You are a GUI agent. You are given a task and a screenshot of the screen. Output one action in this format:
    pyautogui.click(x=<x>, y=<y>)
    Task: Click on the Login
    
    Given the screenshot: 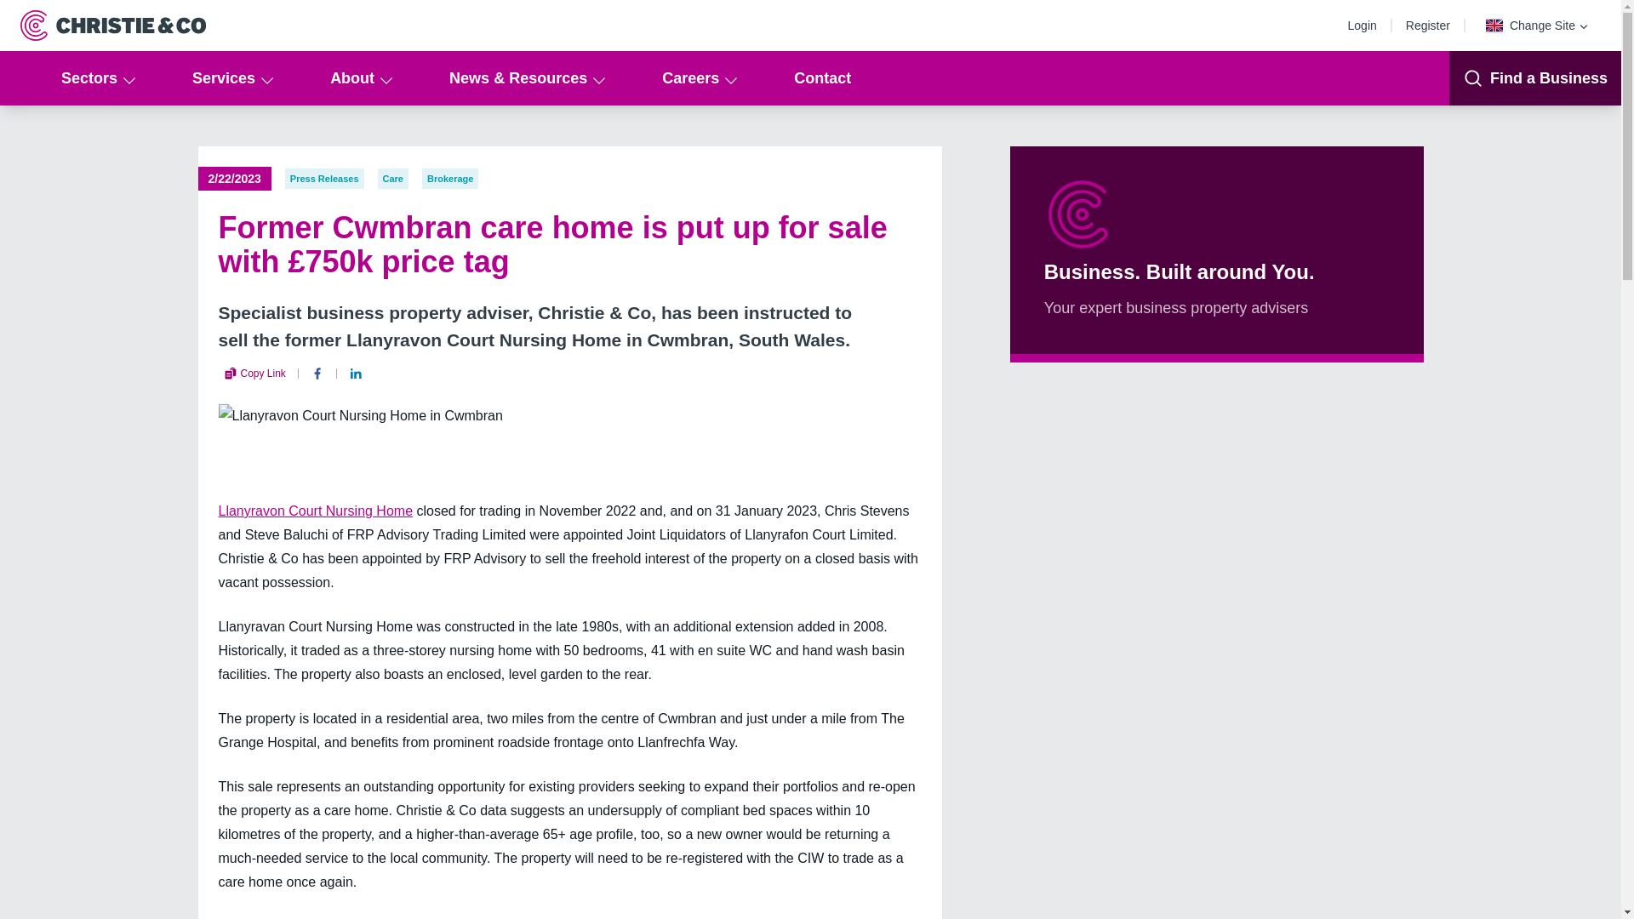 What is the action you would take?
    pyautogui.click(x=1367, y=25)
    